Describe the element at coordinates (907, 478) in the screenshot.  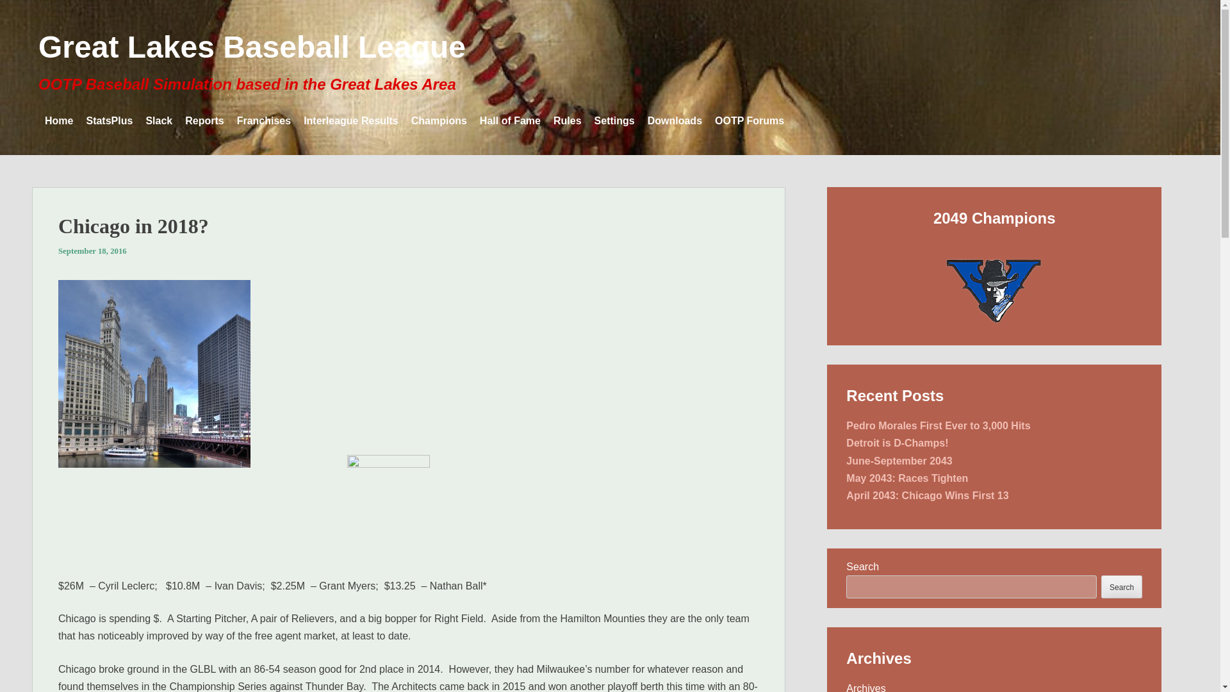
I see `May 2043: Races Tighten` at that location.